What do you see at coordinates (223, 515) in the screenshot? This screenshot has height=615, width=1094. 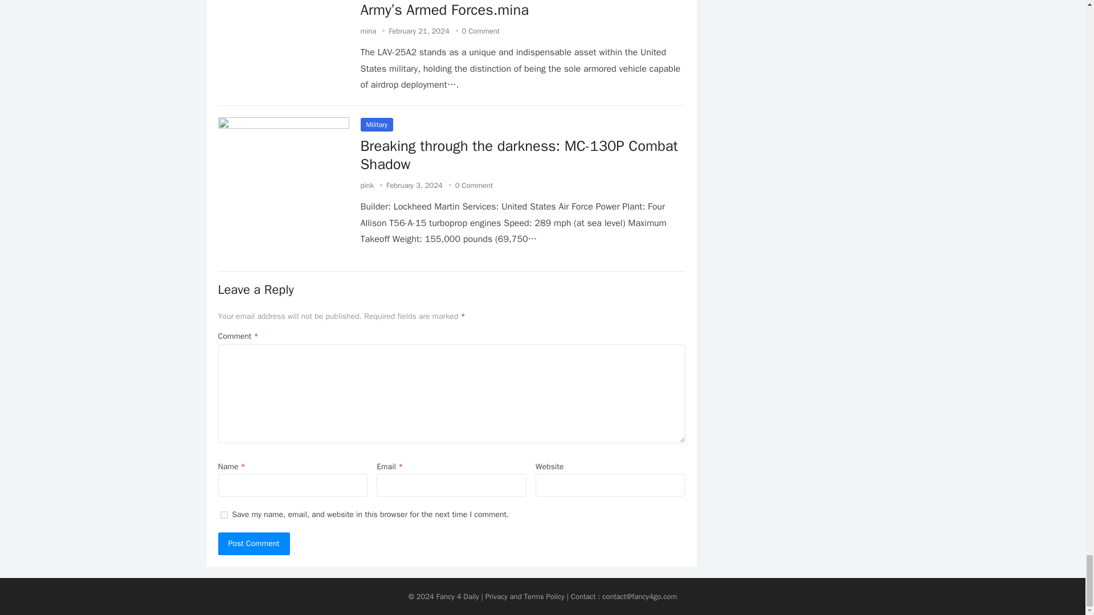 I see `yes` at bounding box center [223, 515].